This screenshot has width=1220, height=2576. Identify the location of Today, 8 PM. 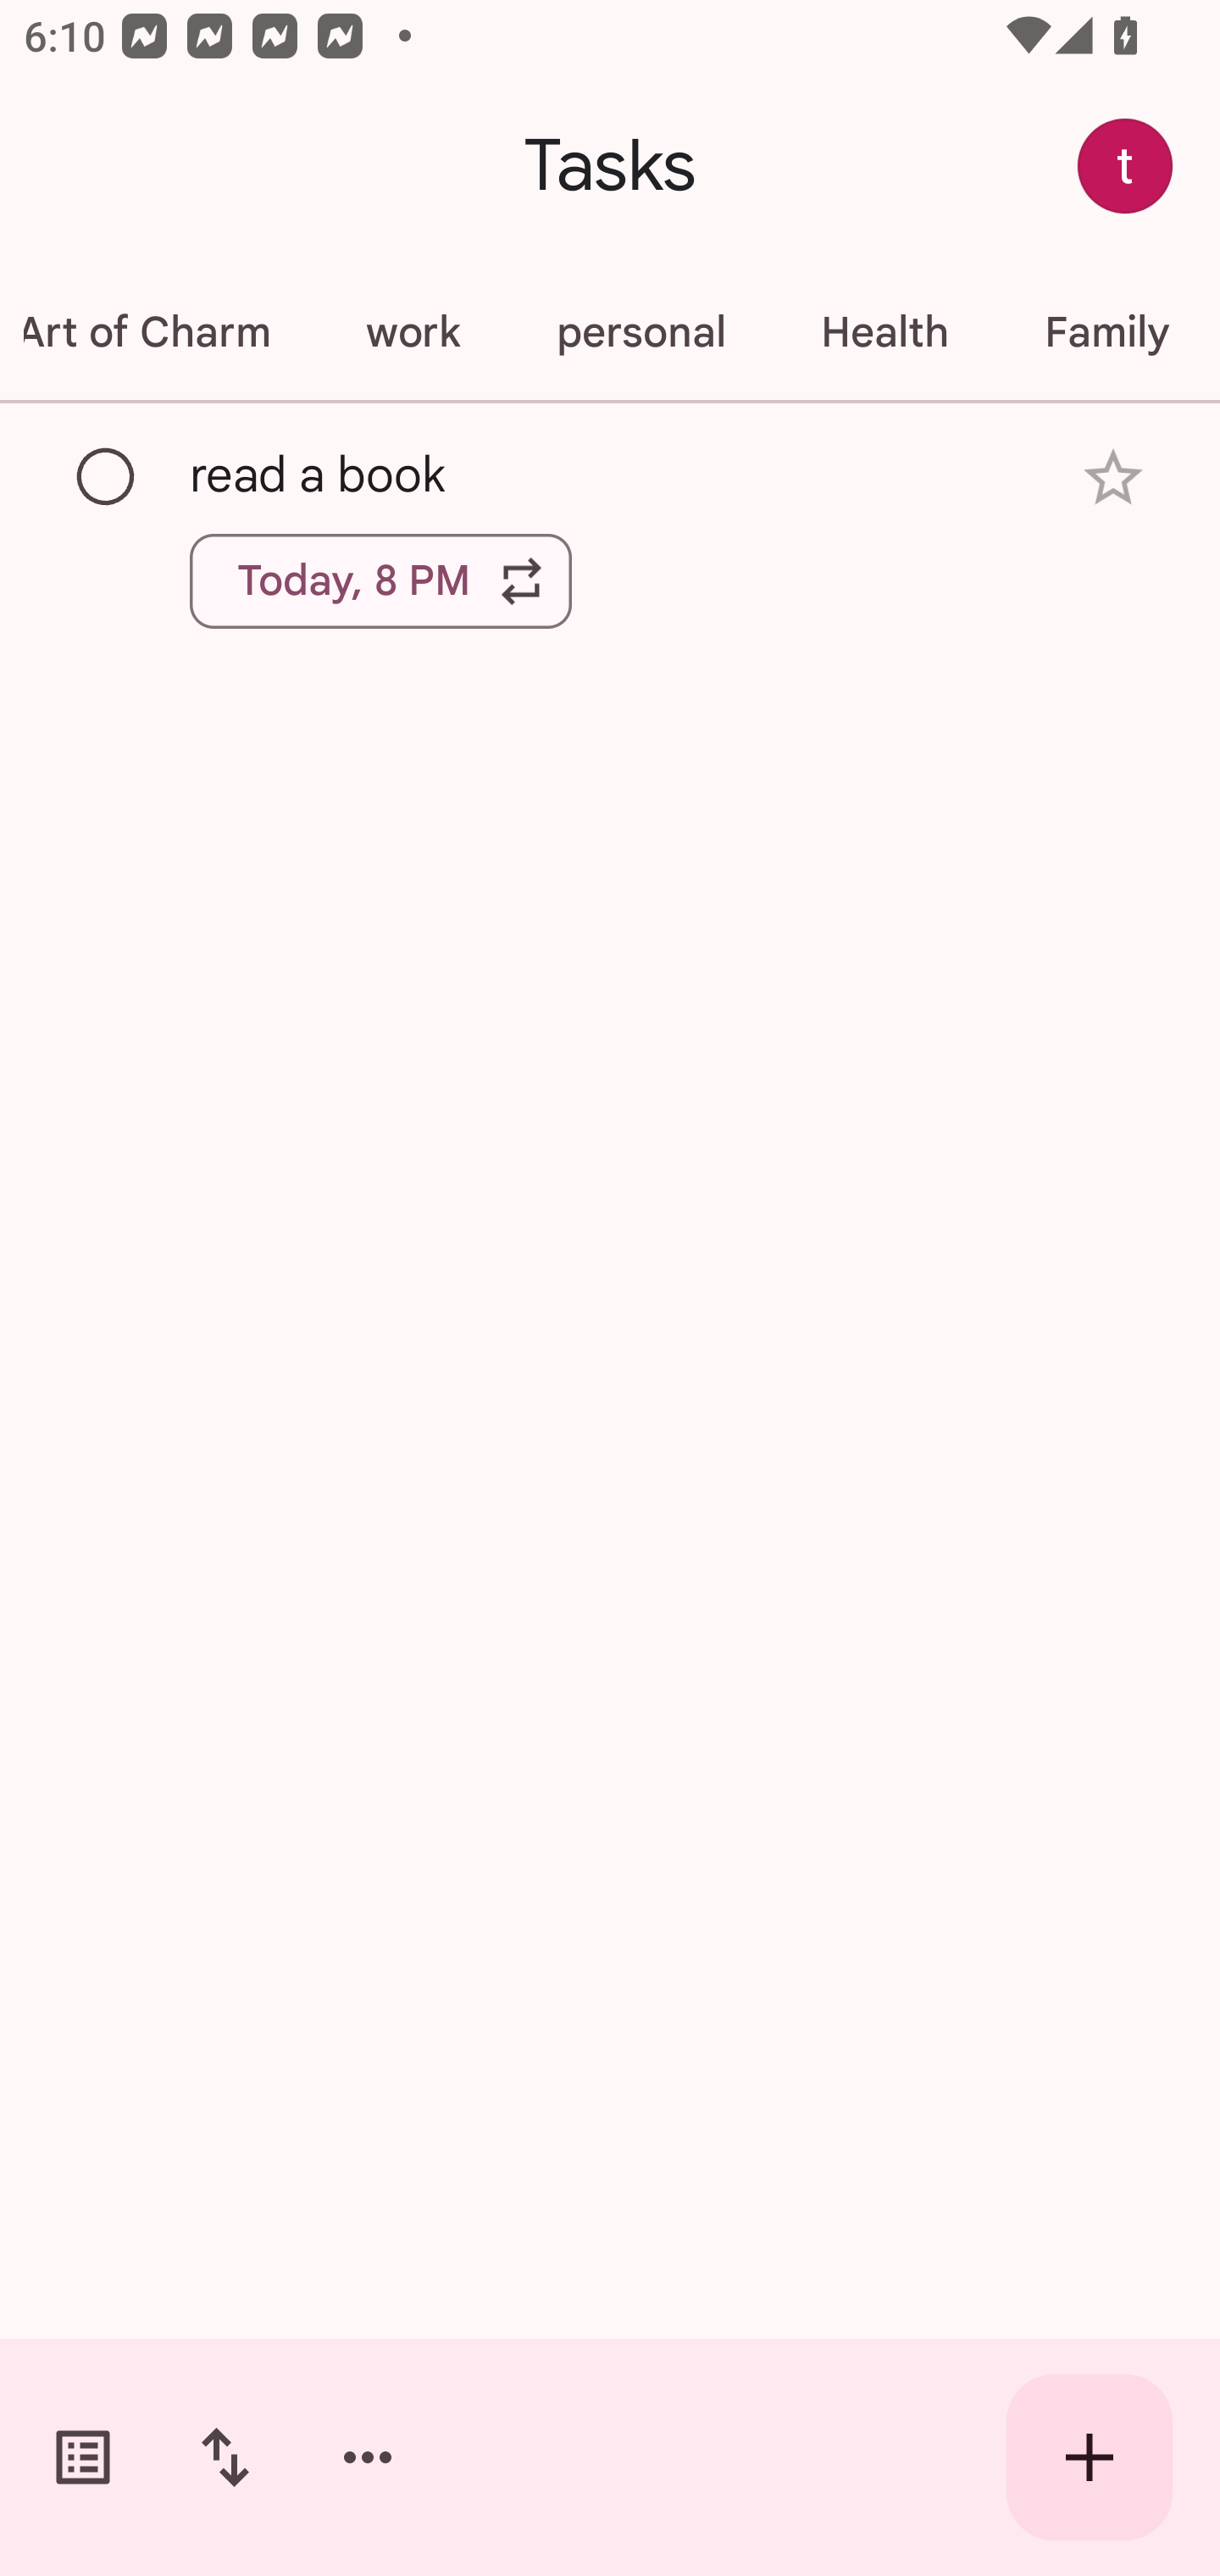
(381, 580).